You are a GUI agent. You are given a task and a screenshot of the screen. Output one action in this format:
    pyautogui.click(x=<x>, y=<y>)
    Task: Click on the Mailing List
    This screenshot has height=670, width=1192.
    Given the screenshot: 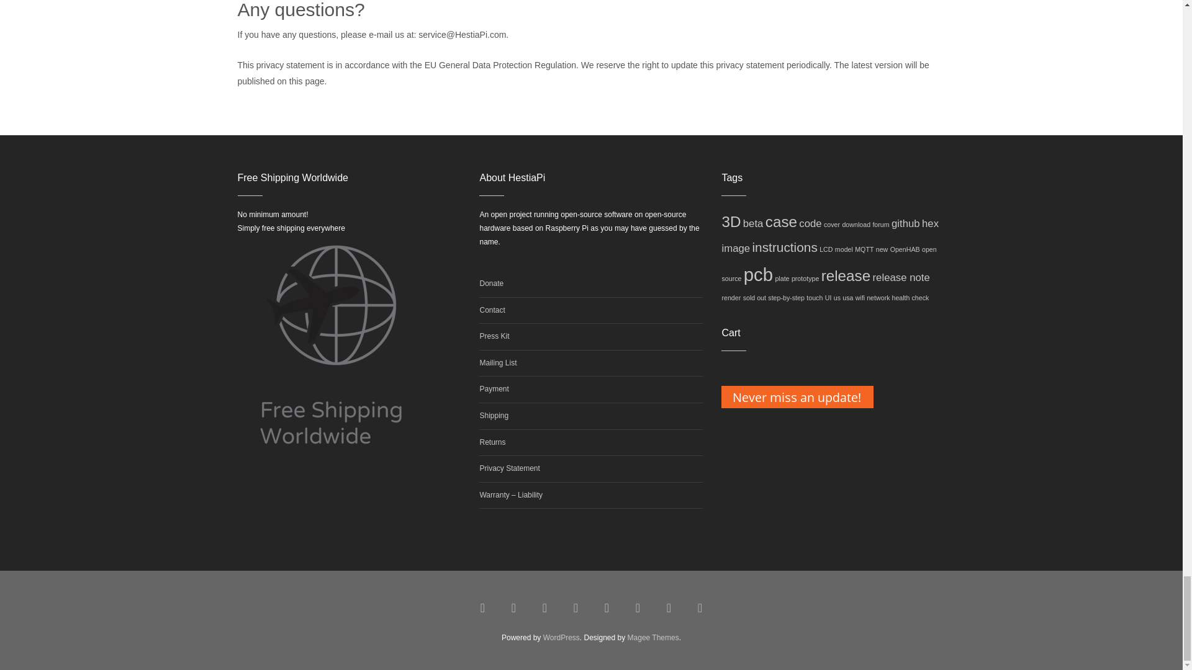 What is the action you would take?
    pyautogui.click(x=497, y=362)
    